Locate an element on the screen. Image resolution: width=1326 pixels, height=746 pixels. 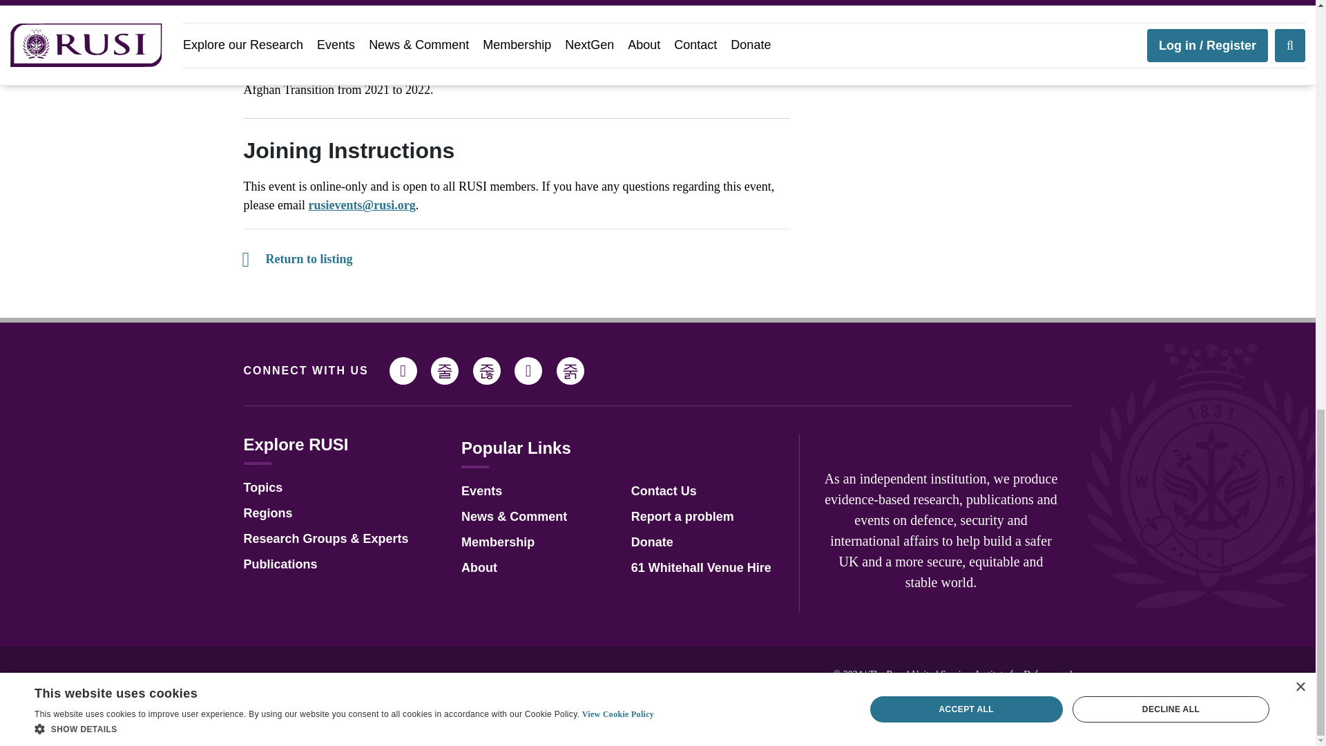
Topics is located at coordinates (262, 488).